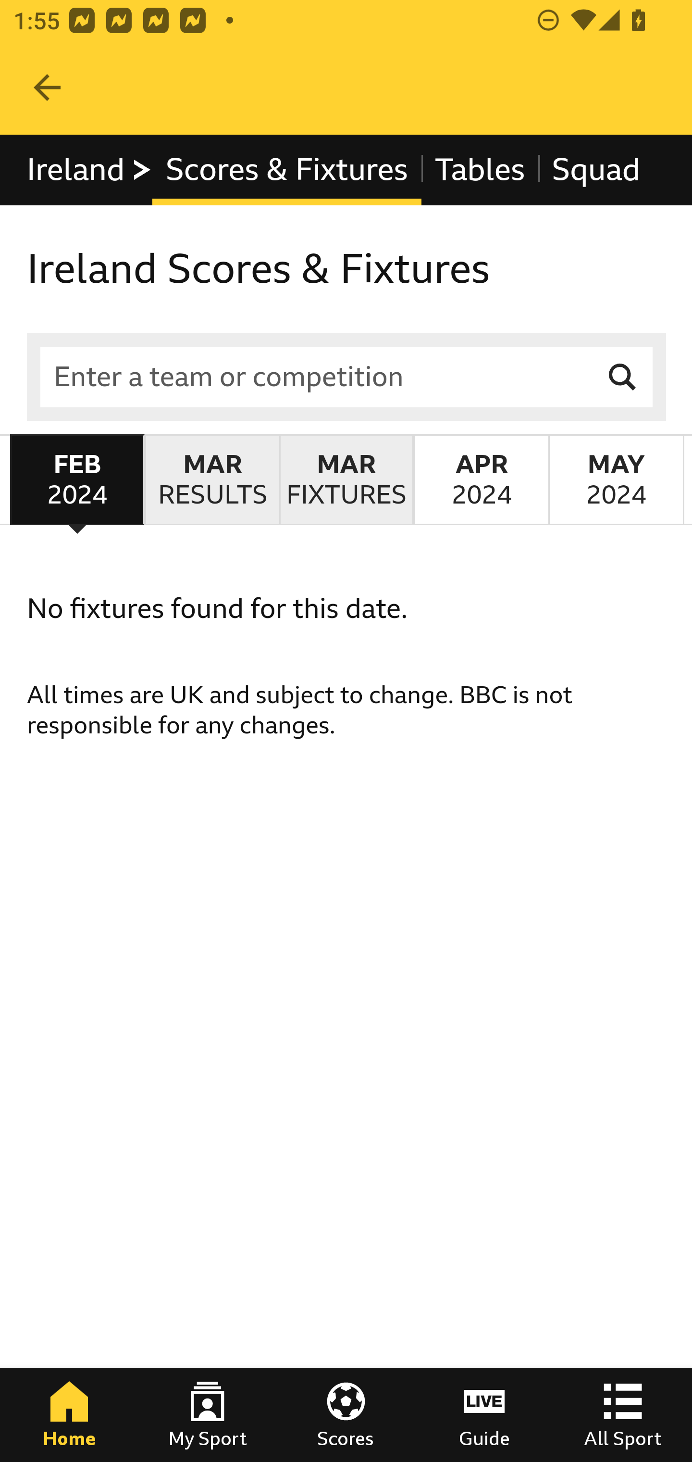 The width and height of the screenshot is (692, 1462). Describe the element at coordinates (208, 1415) in the screenshot. I see `My Sport` at that location.